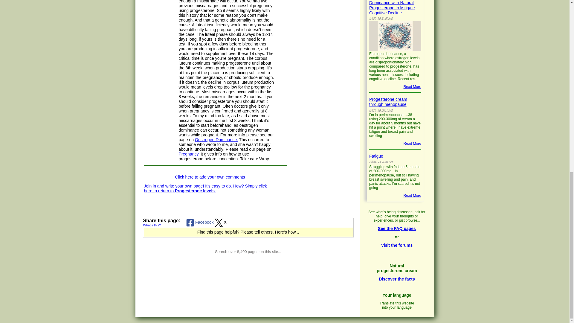  Describe the element at coordinates (381, 110) in the screenshot. I see `2024-07-26T03:19:18-0400` at that location.